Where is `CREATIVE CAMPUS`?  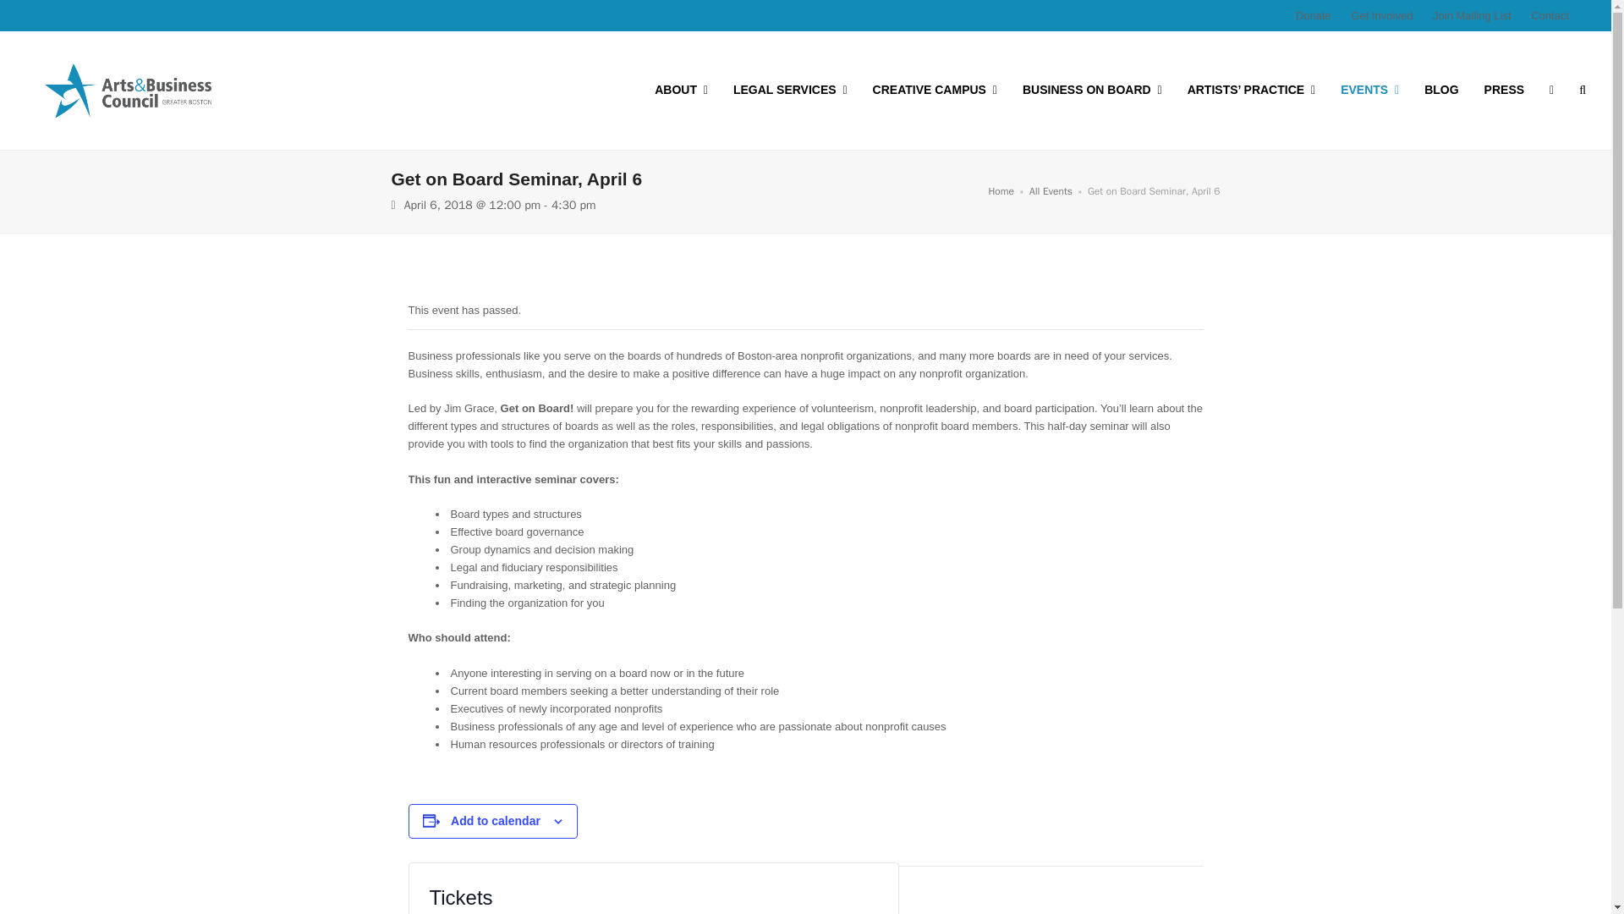
CREATIVE CAMPUS is located at coordinates (935, 90).